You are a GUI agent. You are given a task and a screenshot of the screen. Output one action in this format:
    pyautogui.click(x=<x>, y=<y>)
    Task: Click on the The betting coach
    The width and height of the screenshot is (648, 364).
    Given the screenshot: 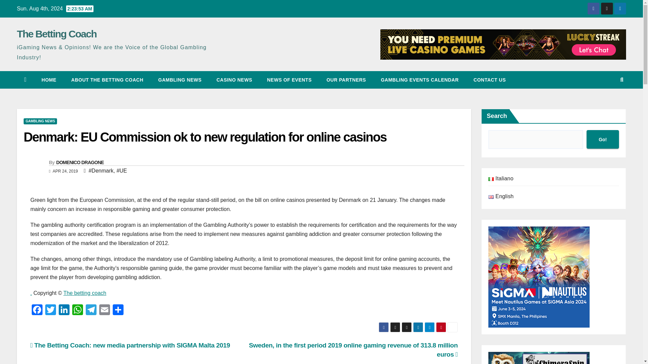 What is the action you would take?
    pyautogui.click(x=85, y=293)
    